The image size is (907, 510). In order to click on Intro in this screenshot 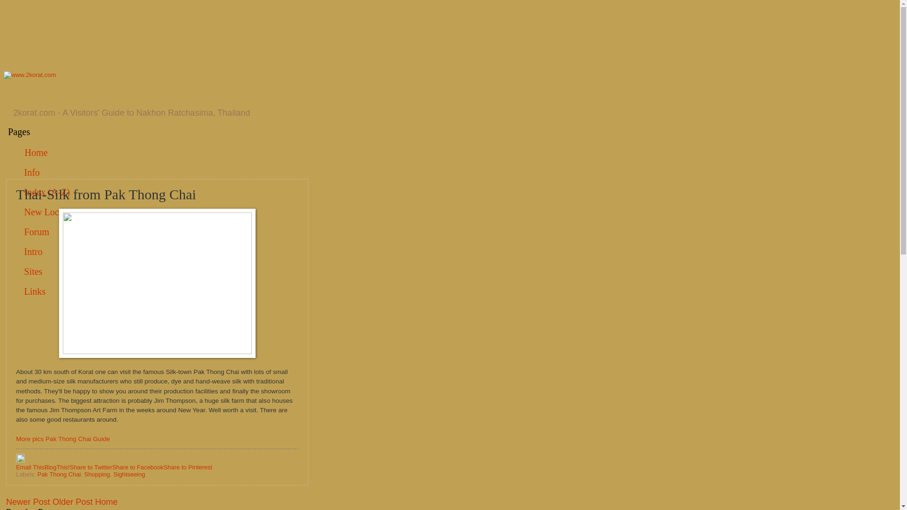, I will do `click(34, 252)`.